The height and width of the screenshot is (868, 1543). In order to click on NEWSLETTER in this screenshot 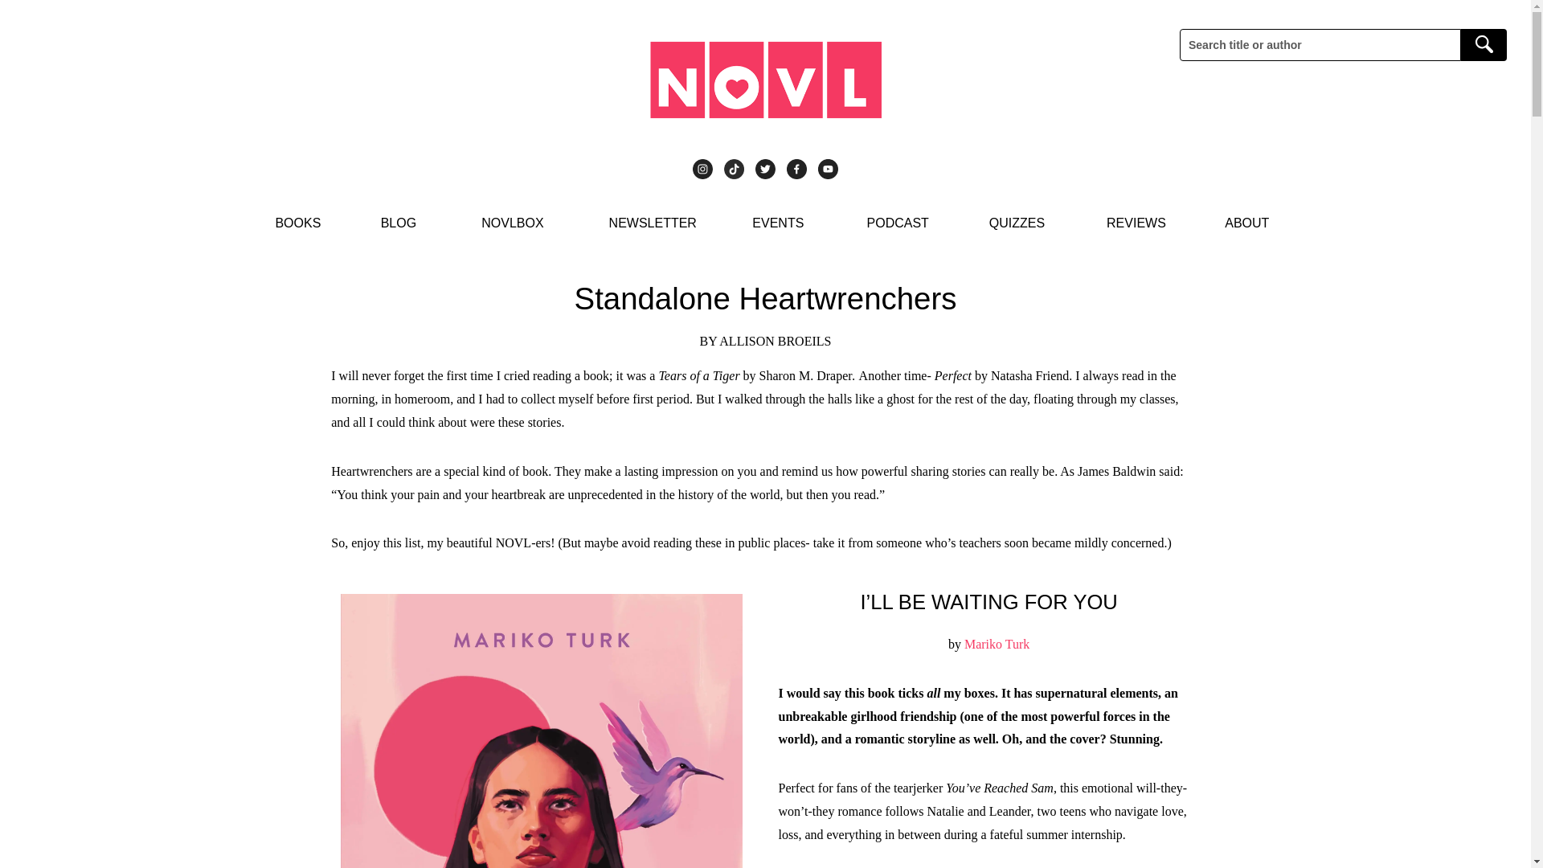, I will do `click(653, 223)`.